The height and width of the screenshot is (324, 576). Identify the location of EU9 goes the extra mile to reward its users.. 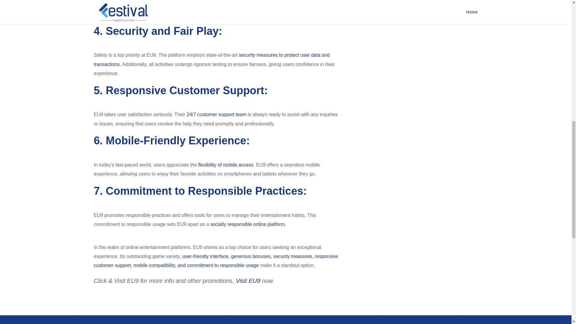
(268, 14).